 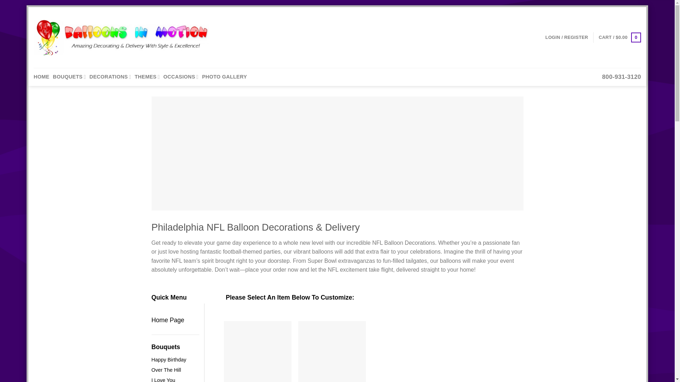 What do you see at coordinates (69, 77) in the screenshot?
I see `BOUQUETS` at bounding box center [69, 77].